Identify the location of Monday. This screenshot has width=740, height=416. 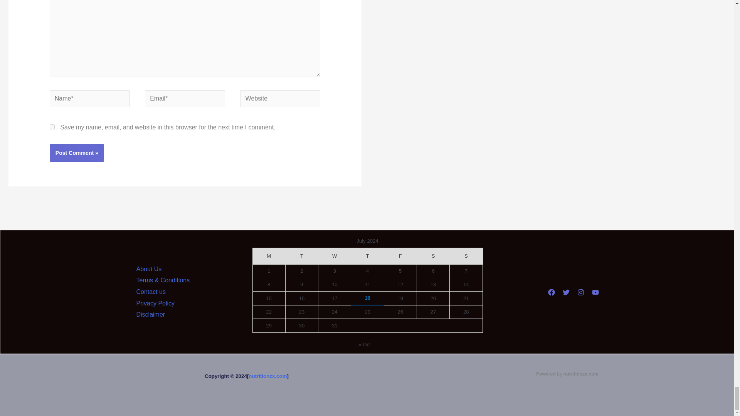
(268, 256).